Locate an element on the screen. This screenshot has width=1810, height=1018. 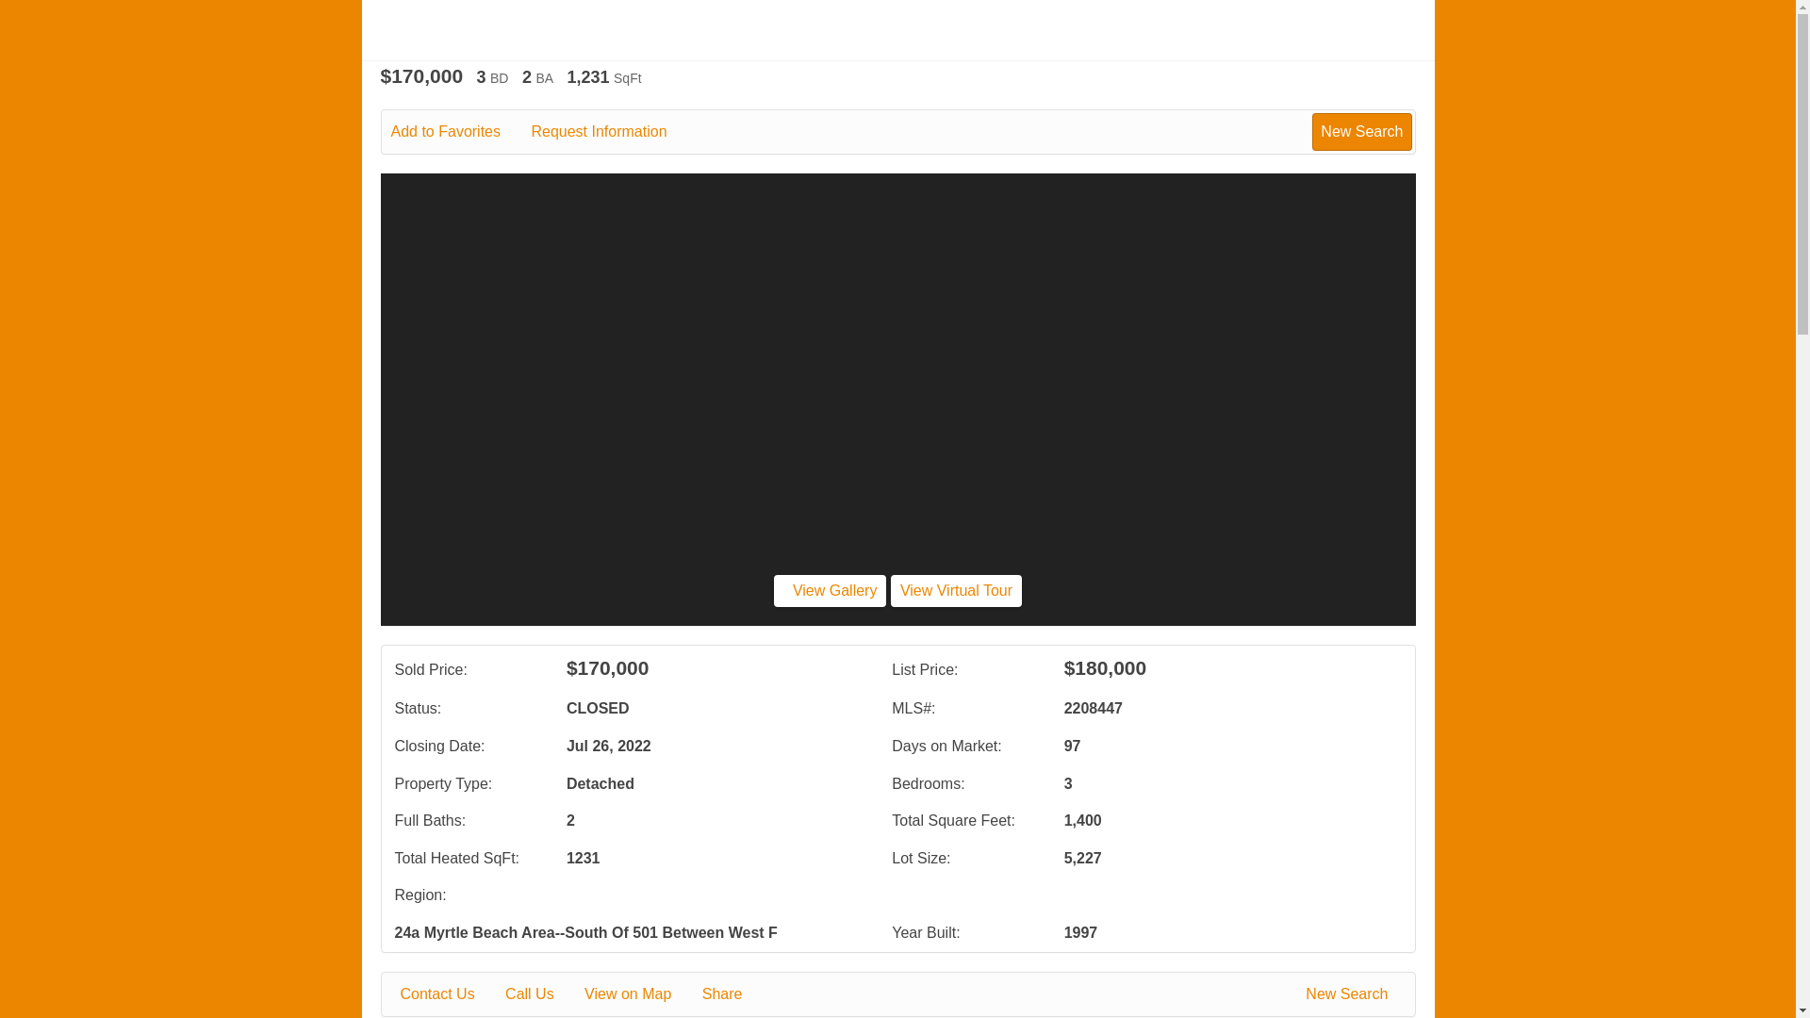
View Gallery is located at coordinates (830, 590).